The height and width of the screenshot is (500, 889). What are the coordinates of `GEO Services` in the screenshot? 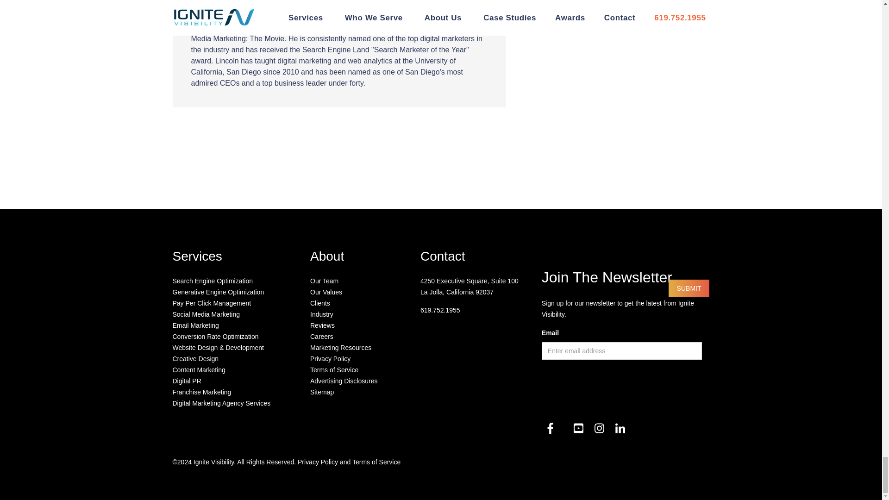 It's located at (218, 292).